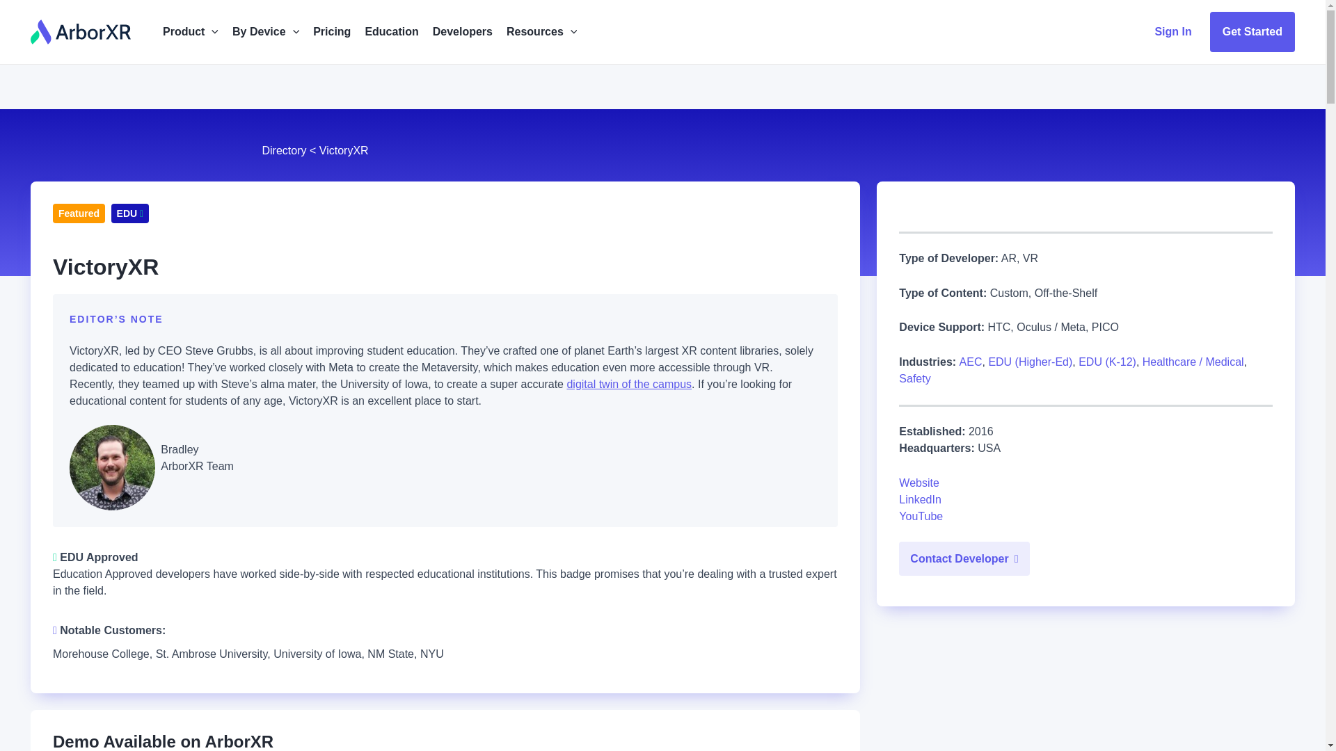 This screenshot has height=751, width=1336. What do you see at coordinates (1252, 32) in the screenshot?
I see `Get Started` at bounding box center [1252, 32].